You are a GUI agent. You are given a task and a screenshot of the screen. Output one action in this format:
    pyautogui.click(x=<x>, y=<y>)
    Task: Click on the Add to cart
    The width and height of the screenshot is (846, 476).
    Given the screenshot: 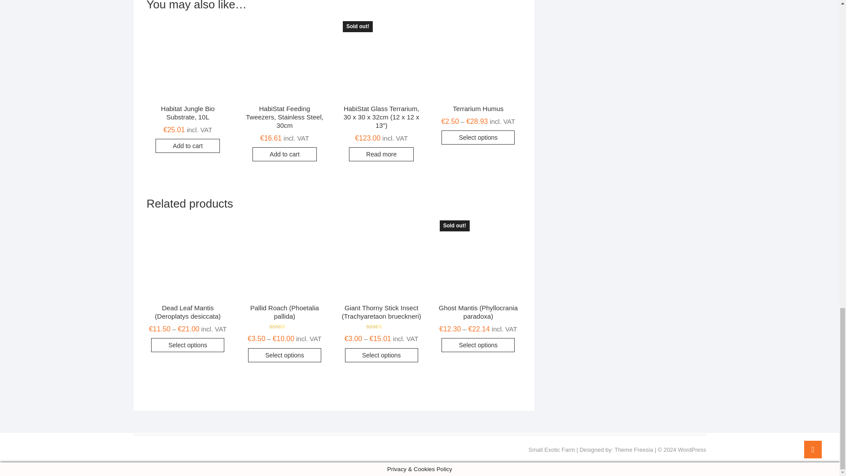 What is the action you would take?
    pyautogui.click(x=188, y=145)
    